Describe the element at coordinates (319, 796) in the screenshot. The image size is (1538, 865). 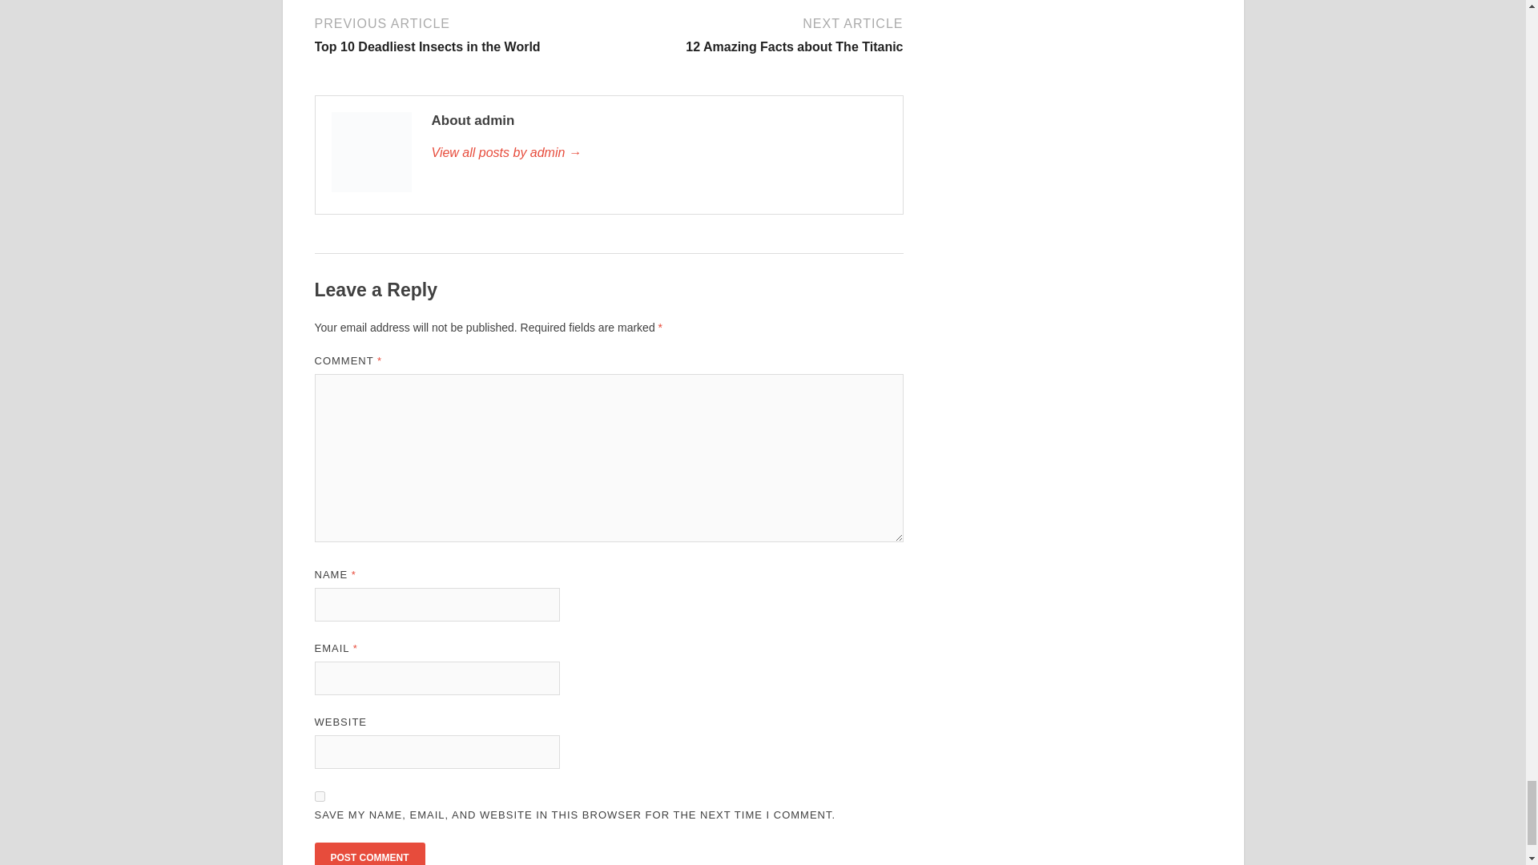
I see `Post Comment` at that location.